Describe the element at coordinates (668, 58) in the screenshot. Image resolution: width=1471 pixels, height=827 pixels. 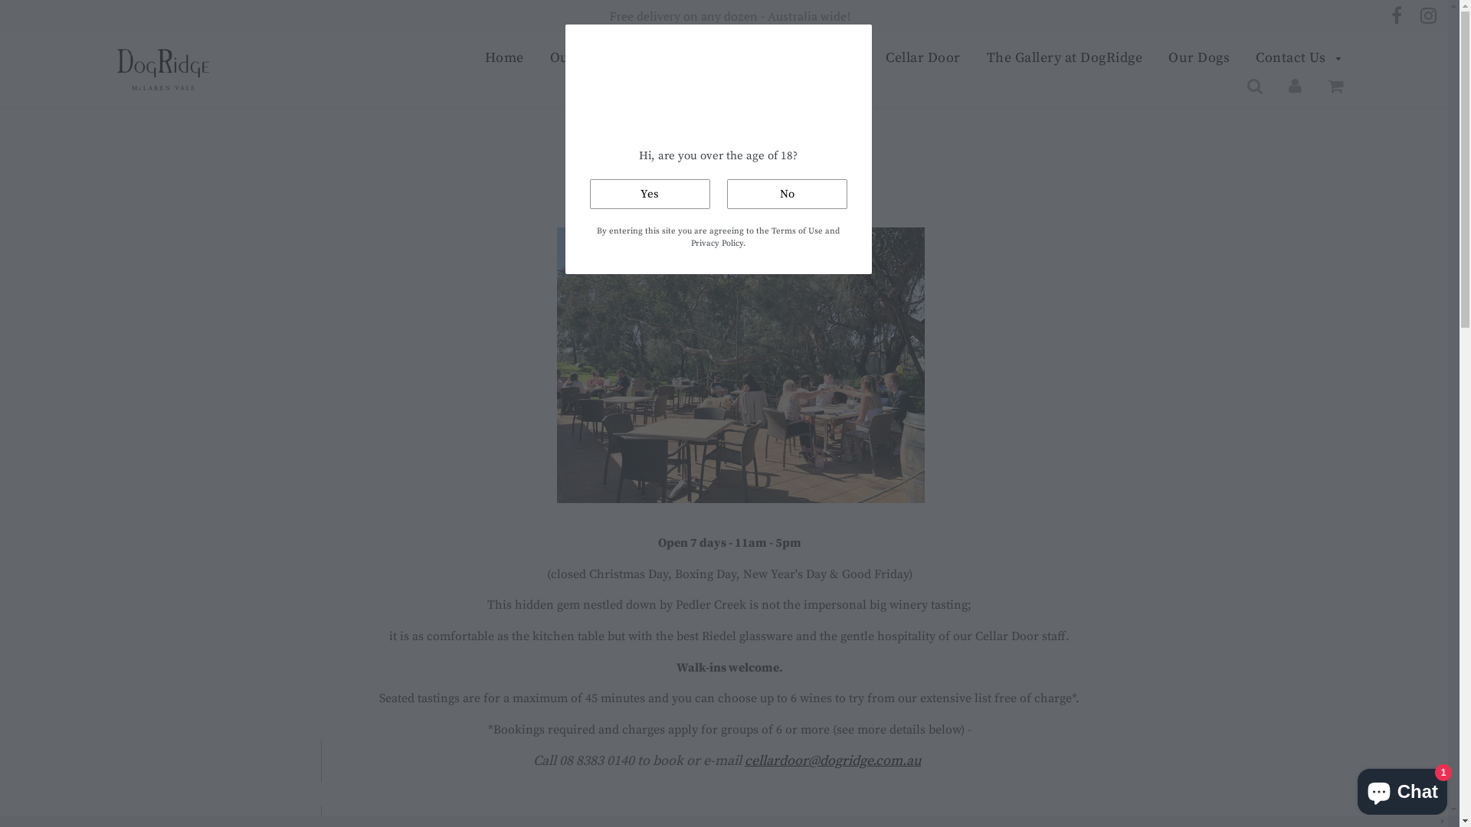
I see `Wines` at that location.